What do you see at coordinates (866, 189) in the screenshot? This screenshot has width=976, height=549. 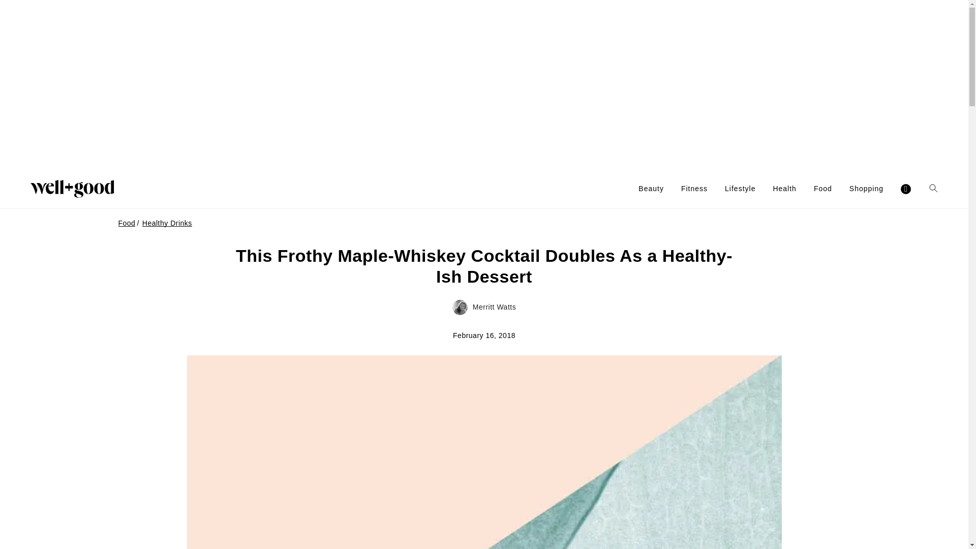 I see `Shopping` at bounding box center [866, 189].